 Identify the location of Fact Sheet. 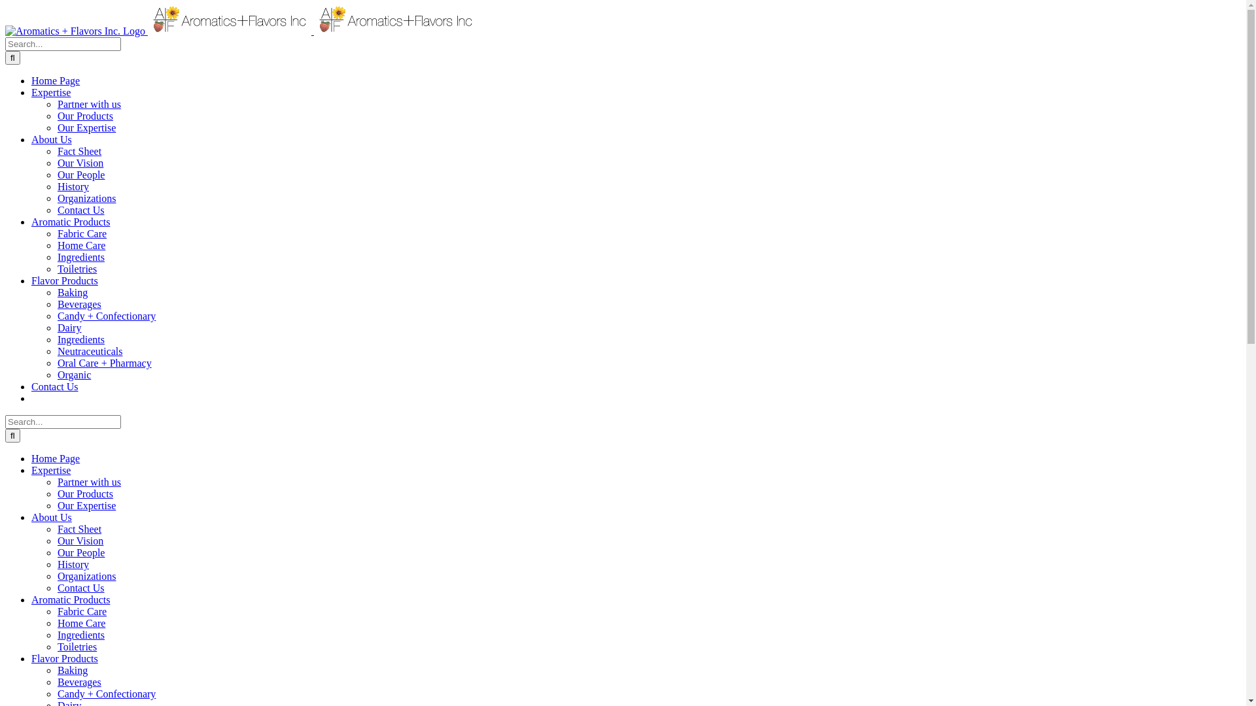
(80, 529).